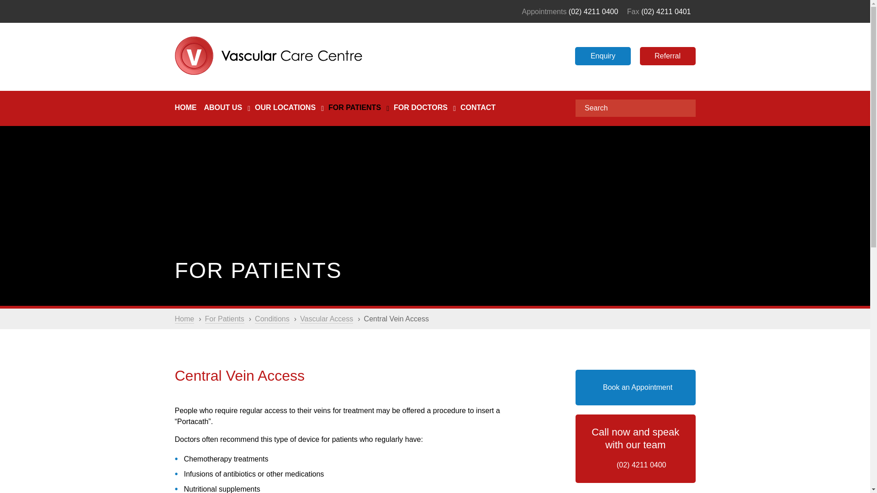 This screenshot has height=493, width=877. I want to click on Search for:, so click(635, 108).